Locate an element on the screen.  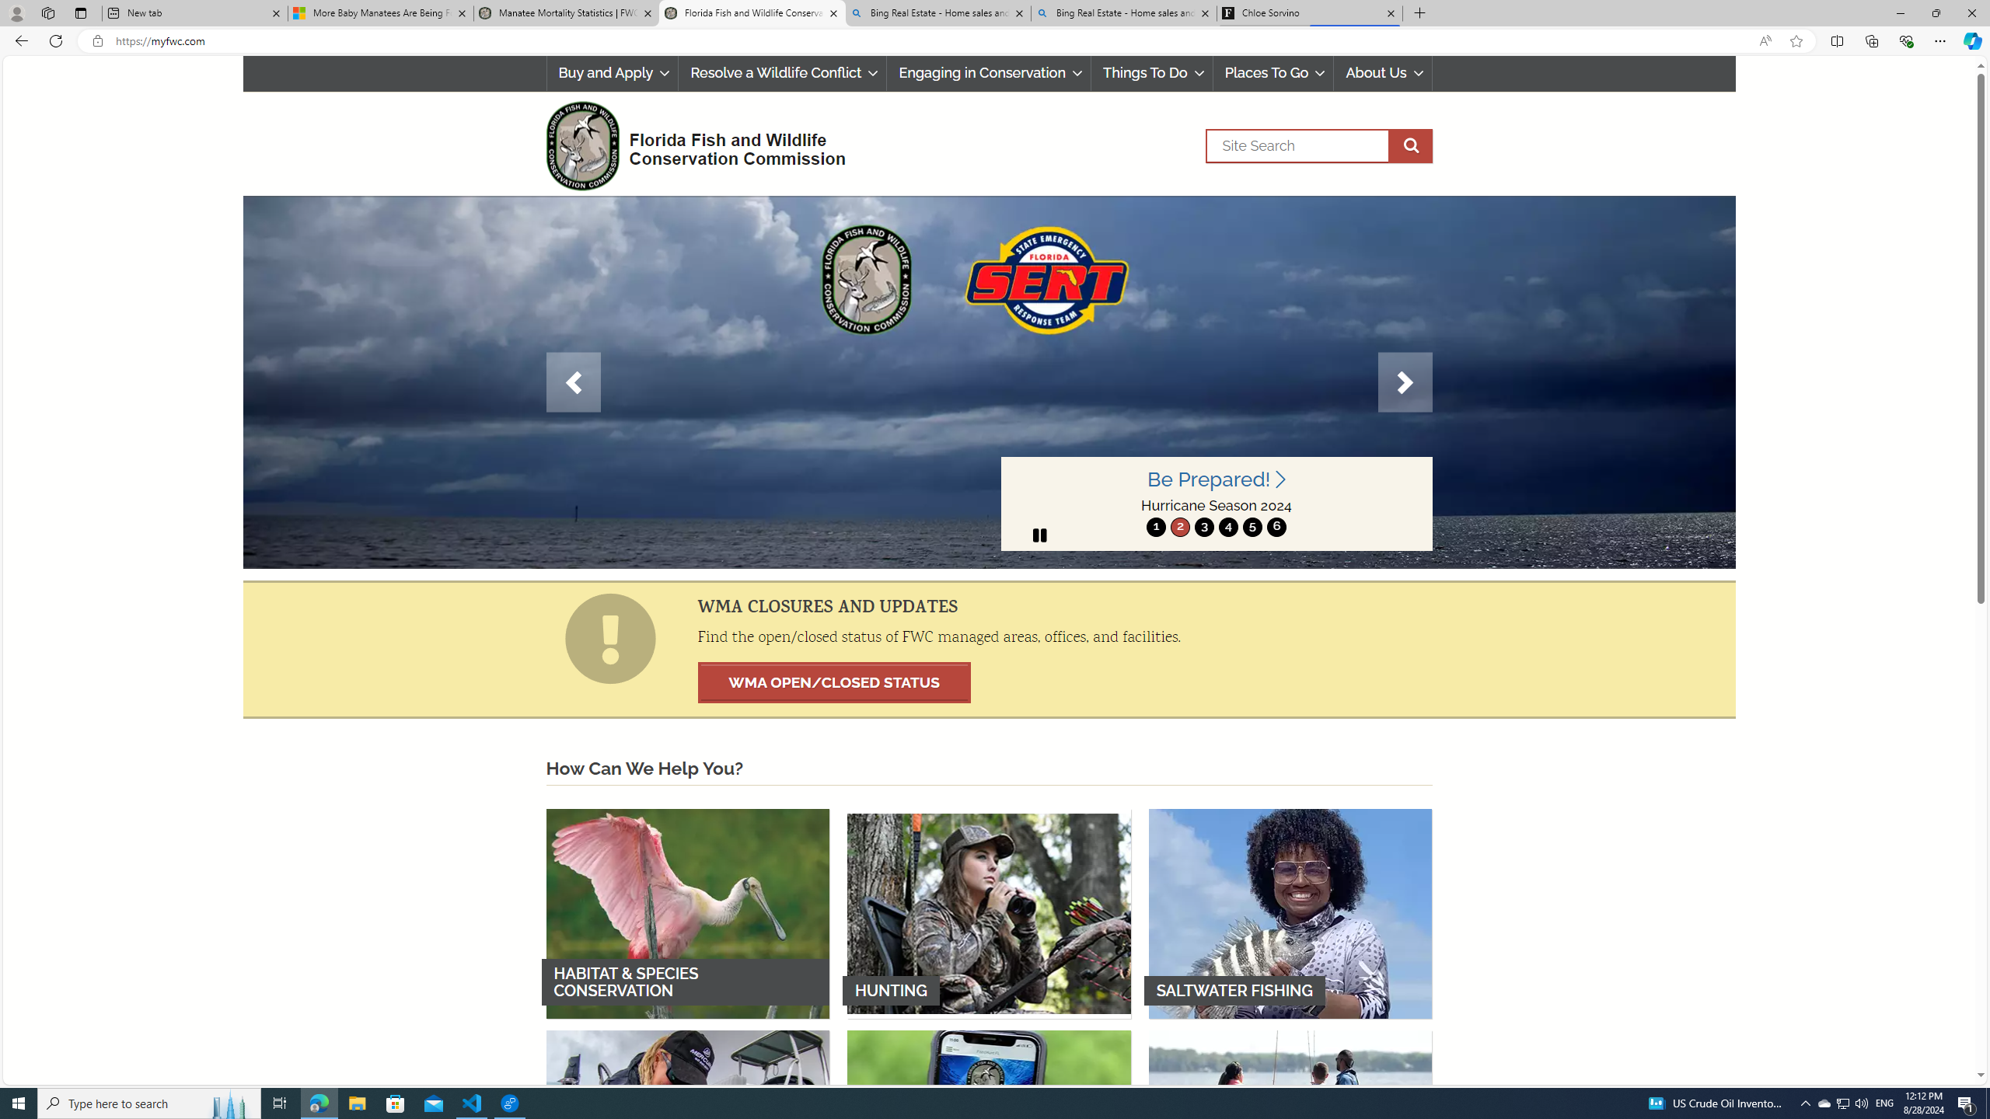
Places To Go is located at coordinates (1273, 73).